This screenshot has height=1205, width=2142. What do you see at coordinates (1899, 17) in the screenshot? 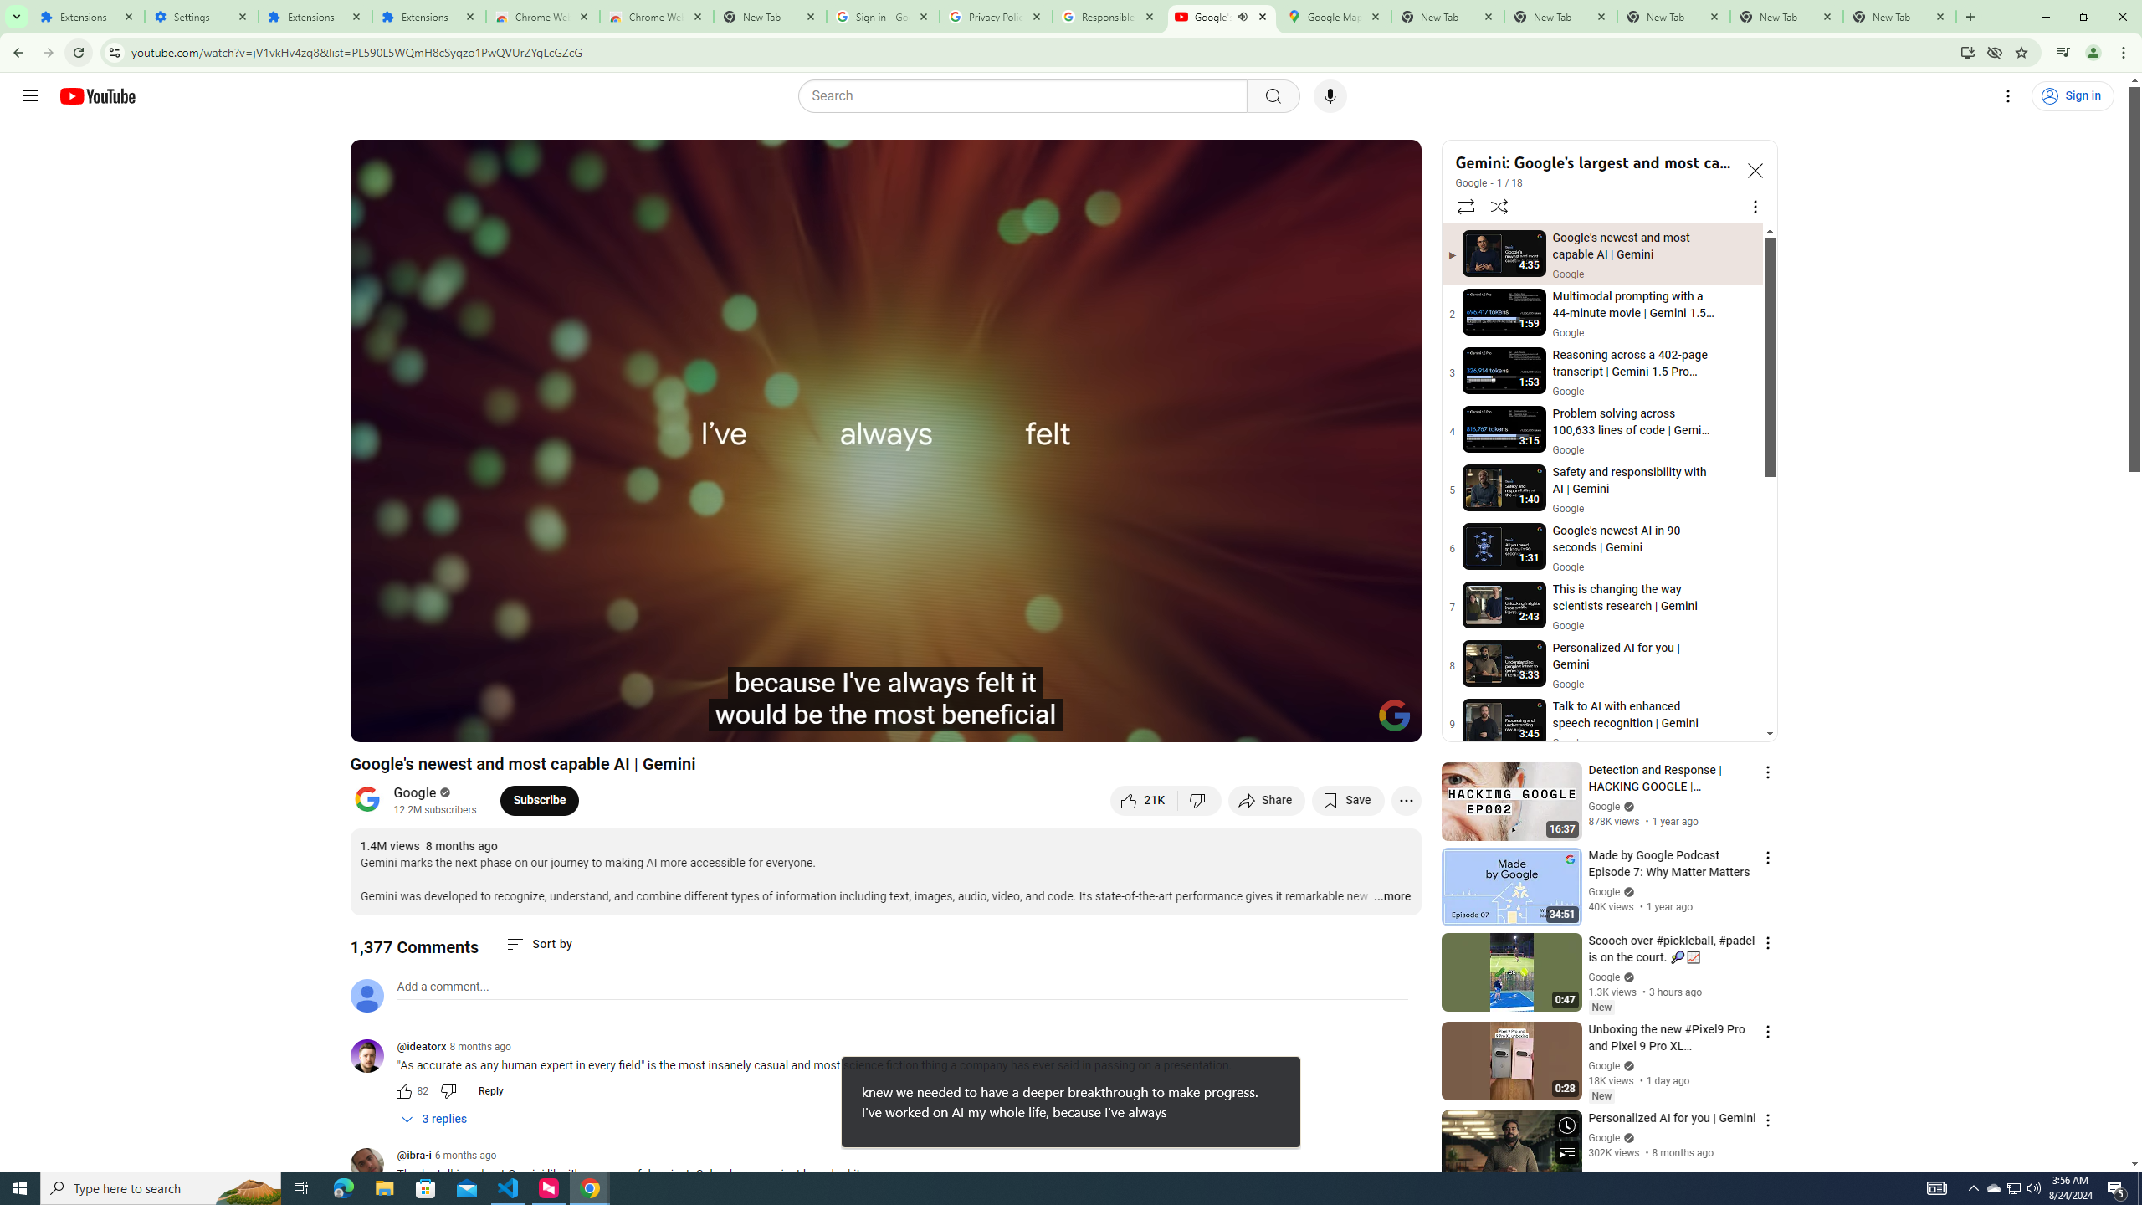
I see `New Tab` at bounding box center [1899, 17].